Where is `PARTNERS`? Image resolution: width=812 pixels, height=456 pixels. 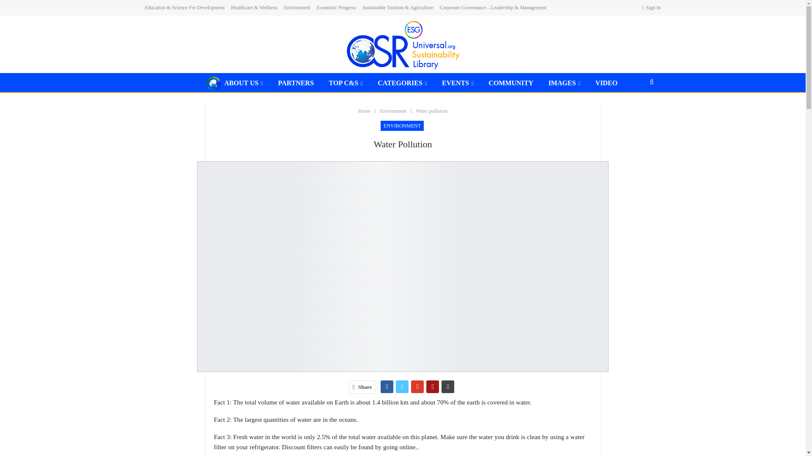
PARTNERS is located at coordinates (296, 83).